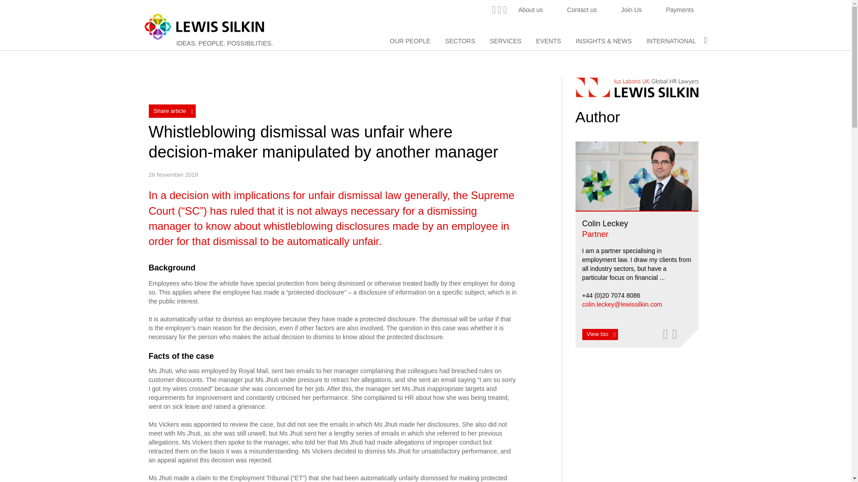 Image resolution: width=858 pixels, height=482 pixels. What do you see at coordinates (493, 9) in the screenshot?
I see `Opens in a new tab` at bounding box center [493, 9].